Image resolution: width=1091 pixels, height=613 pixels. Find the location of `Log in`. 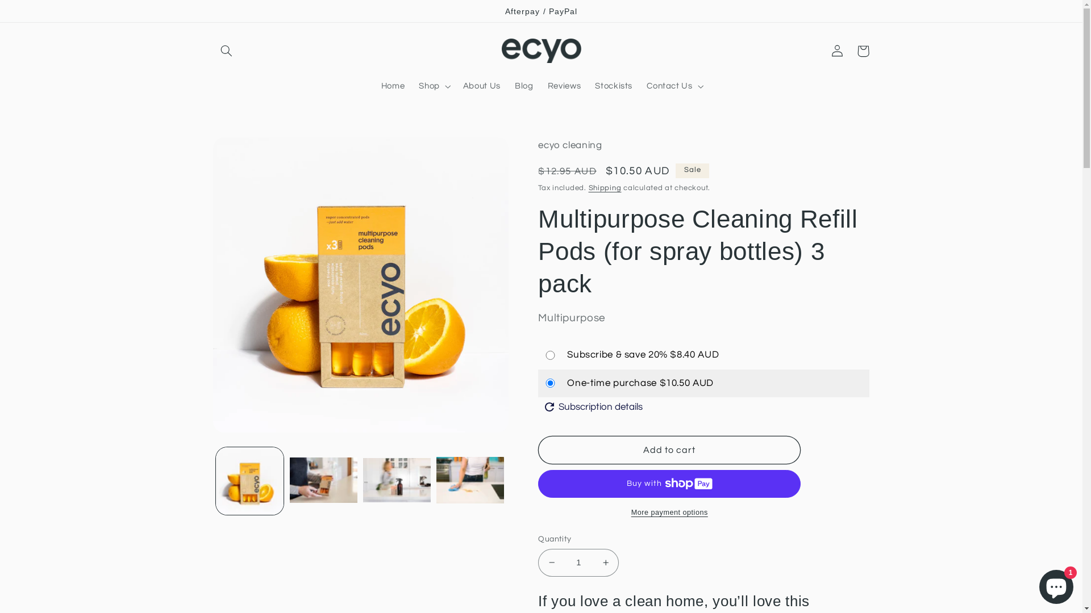

Log in is located at coordinates (837, 51).